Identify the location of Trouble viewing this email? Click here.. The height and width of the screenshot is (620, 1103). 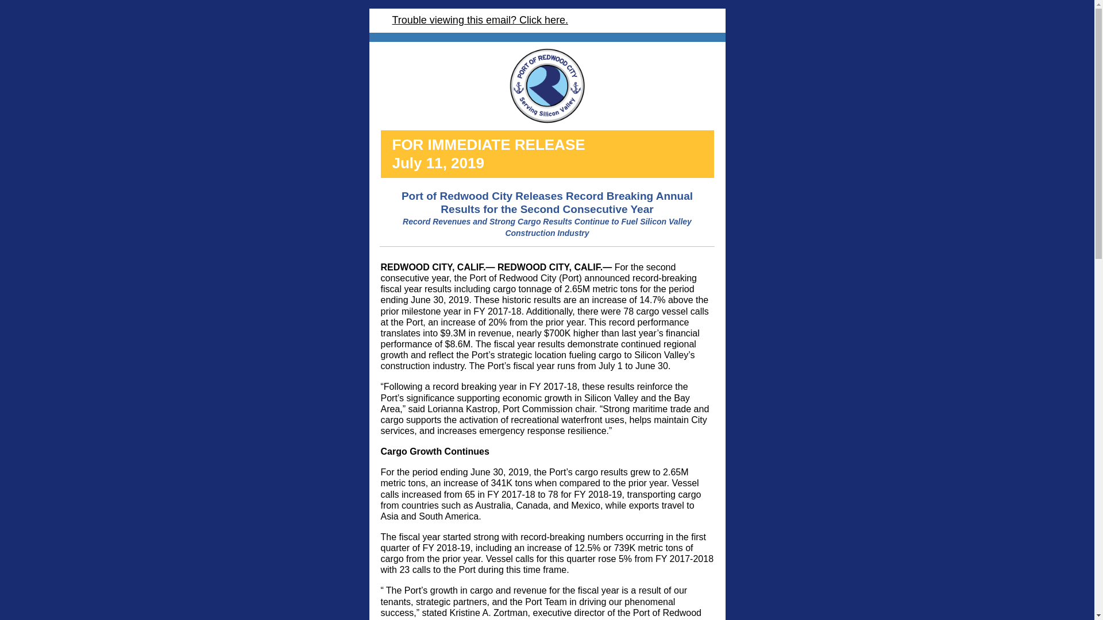
(479, 20).